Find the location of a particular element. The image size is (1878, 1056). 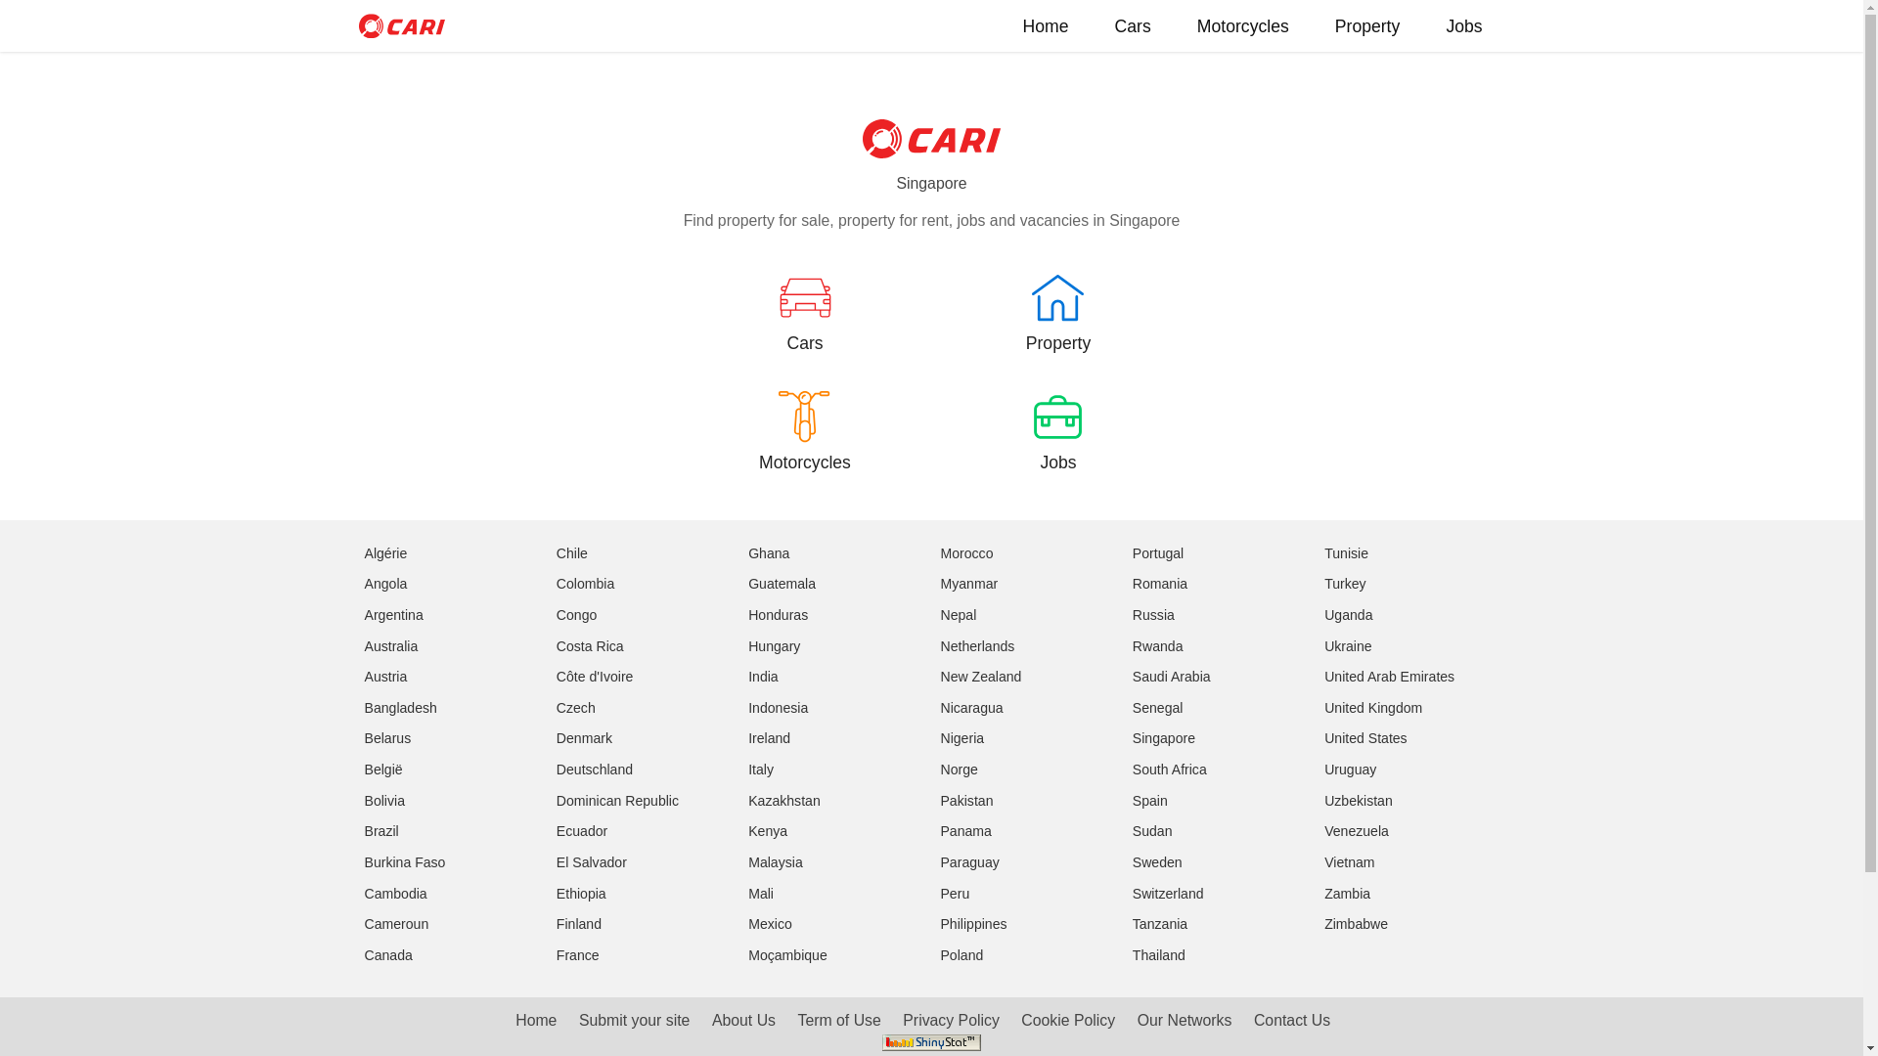

New Zealand is located at coordinates (980, 677).